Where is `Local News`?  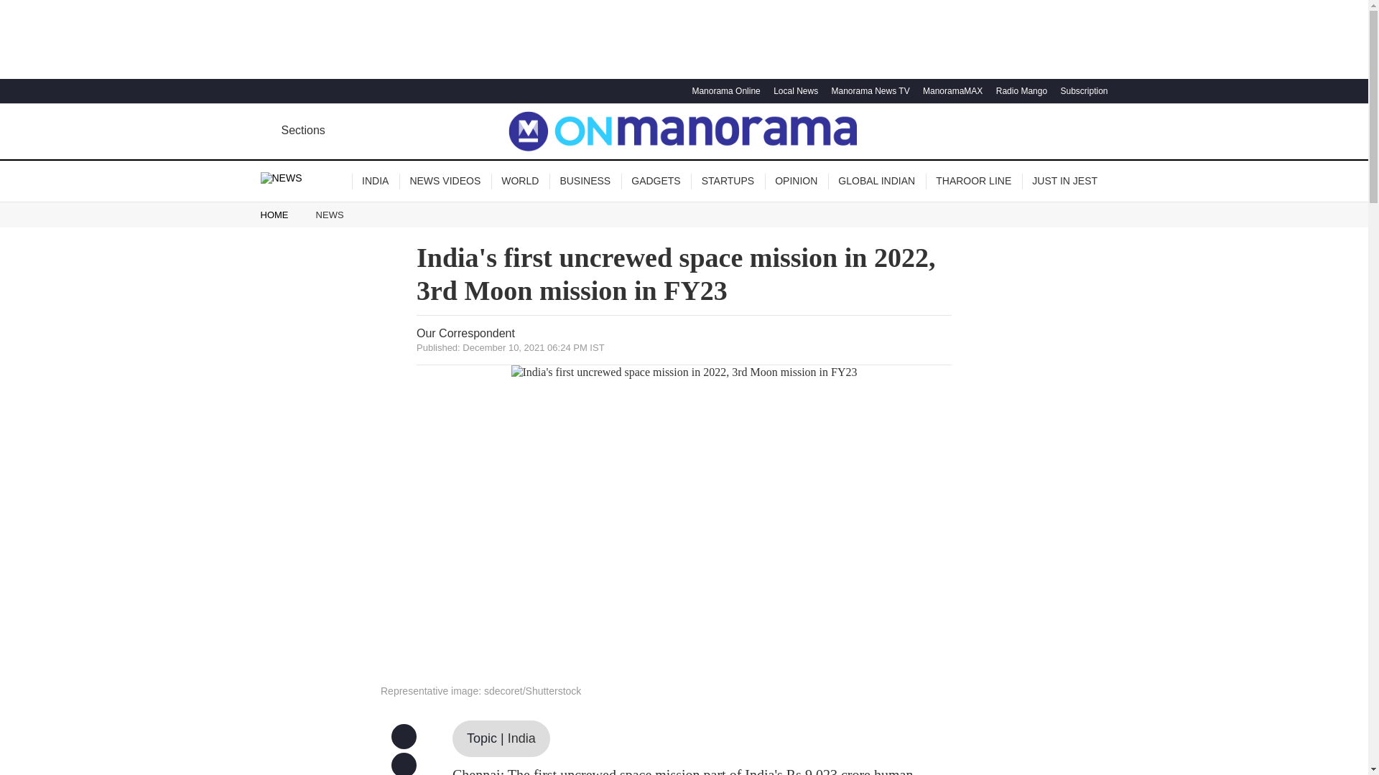
Local News is located at coordinates (793, 90).